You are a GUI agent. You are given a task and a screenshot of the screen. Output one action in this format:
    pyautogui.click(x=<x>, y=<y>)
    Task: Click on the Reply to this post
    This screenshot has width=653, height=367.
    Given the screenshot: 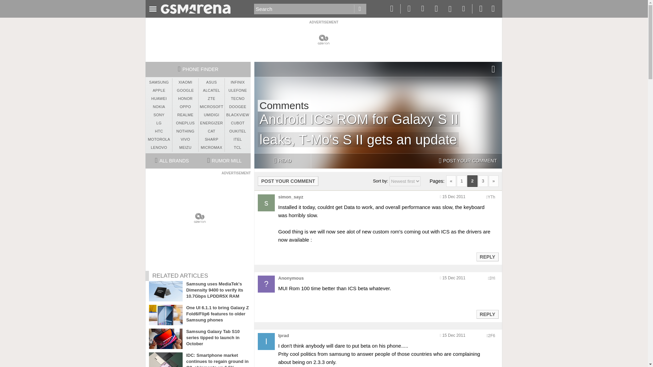 What is the action you would take?
    pyautogui.click(x=487, y=314)
    